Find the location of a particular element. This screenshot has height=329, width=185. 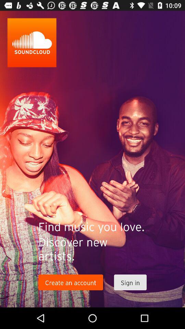

tap the icon next to create an account icon is located at coordinates (130, 282).